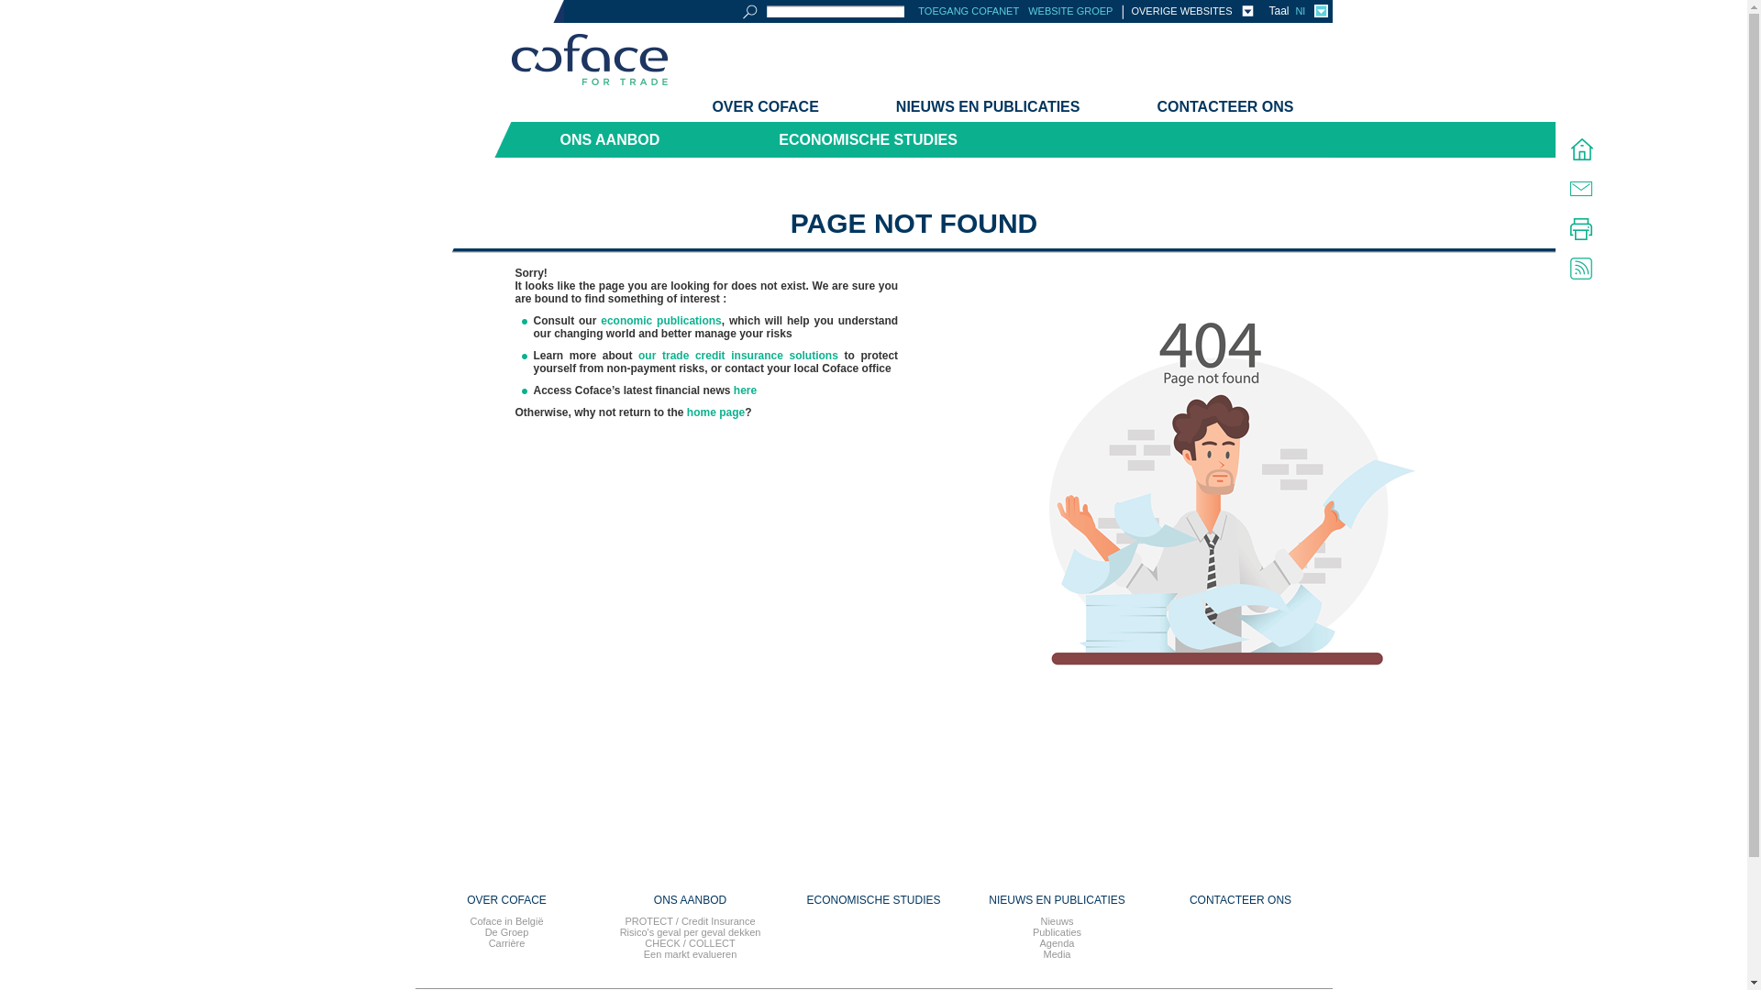 This screenshot has width=1761, height=990. What do you see at coordinates (1057, 900) in the screenshot?
I see `NIEUWS EN PUBLICATIES` at bounding box center [1057, 900].